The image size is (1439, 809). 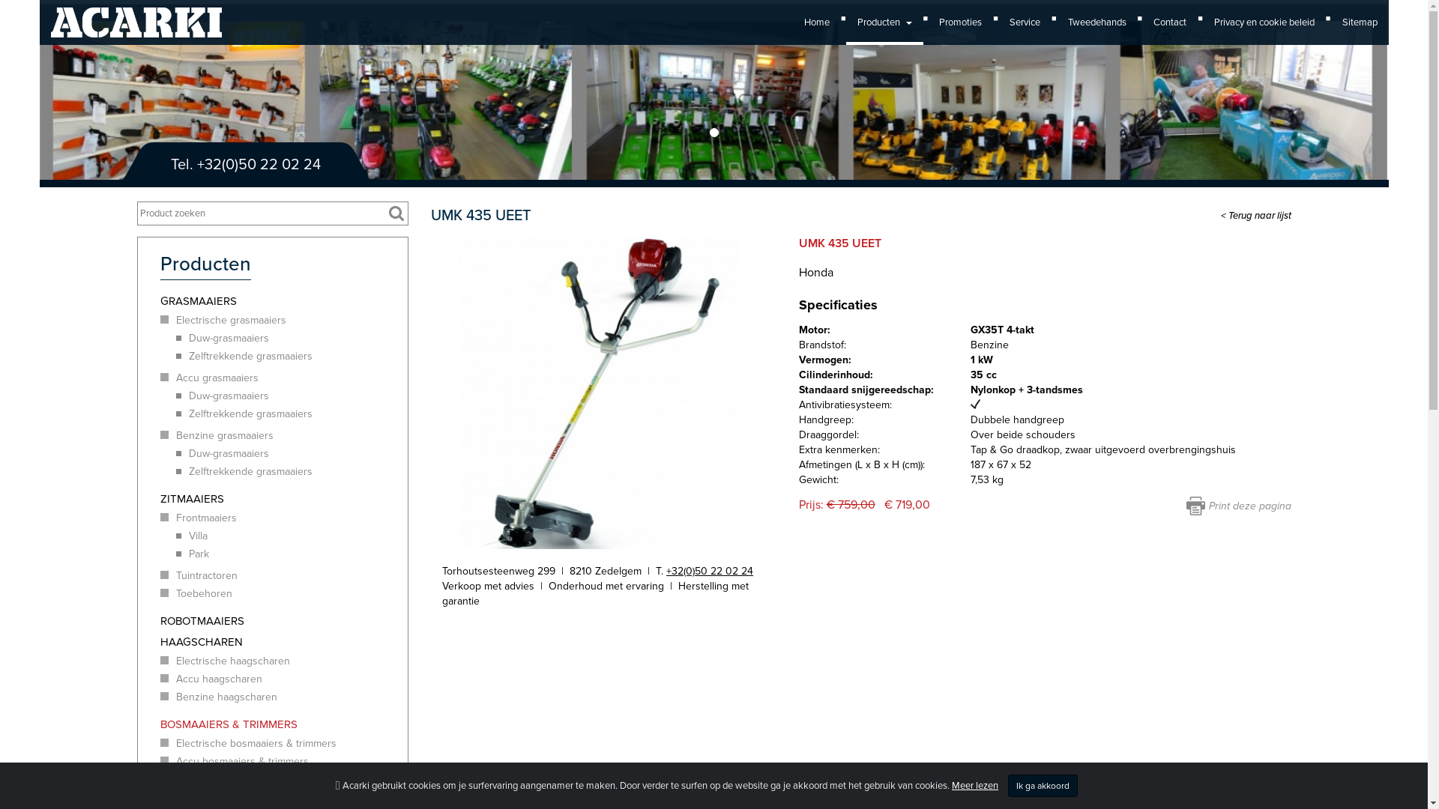 What do you see at coordinates (1238, 506) in the screenshot?
I see `Print deze pagina` at bounding box center [1238, 506].